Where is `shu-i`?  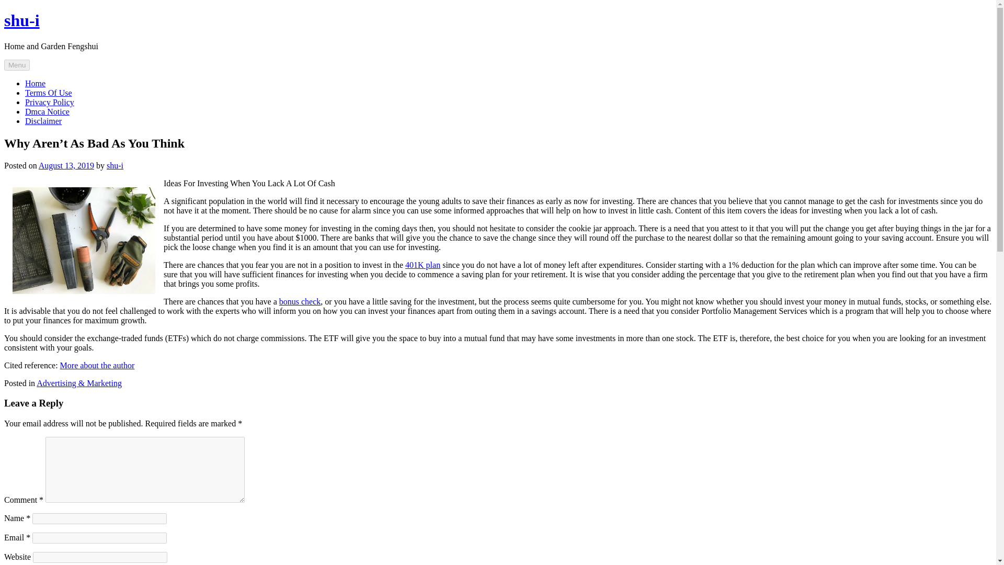 shu-i is located at coordinates (115, 165).